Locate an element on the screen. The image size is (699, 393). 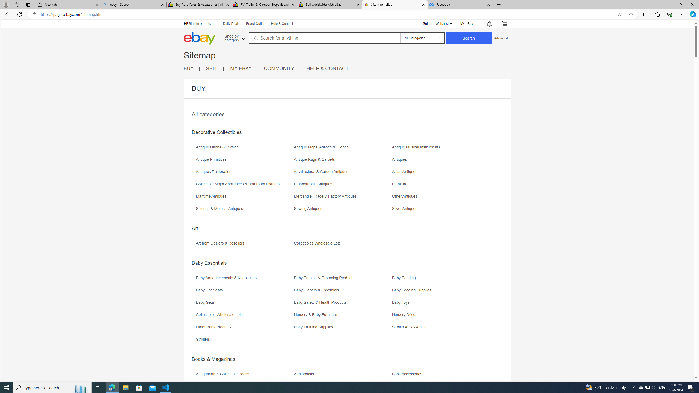
Antique Rugs & Carpets is located at coordinates (342, 162).